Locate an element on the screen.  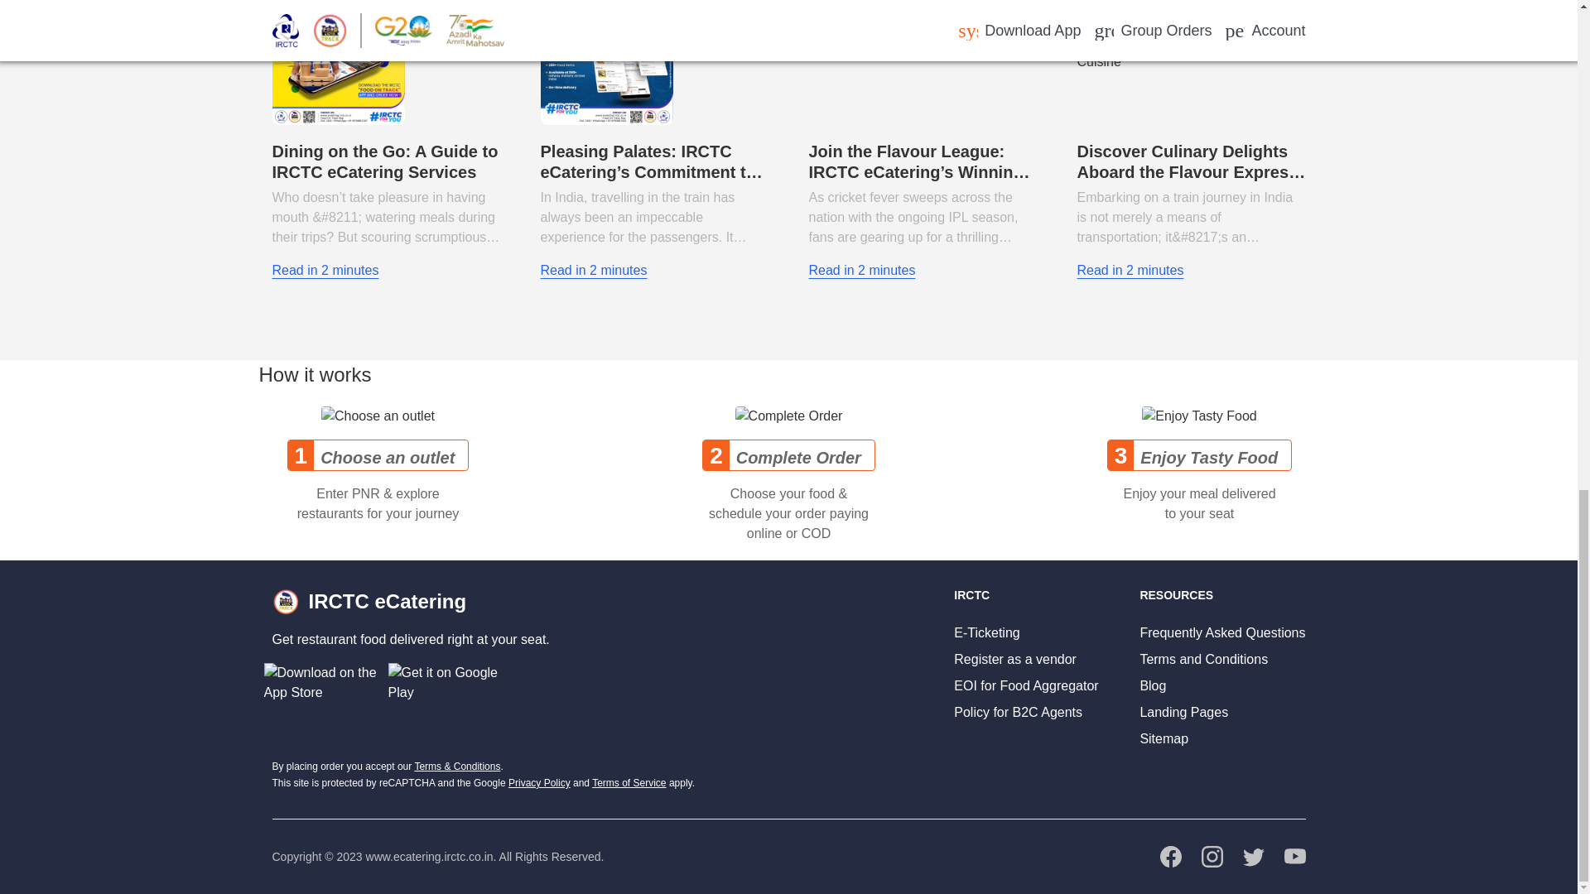
Read in 2 minutes is located at coordinates (1130, 271).